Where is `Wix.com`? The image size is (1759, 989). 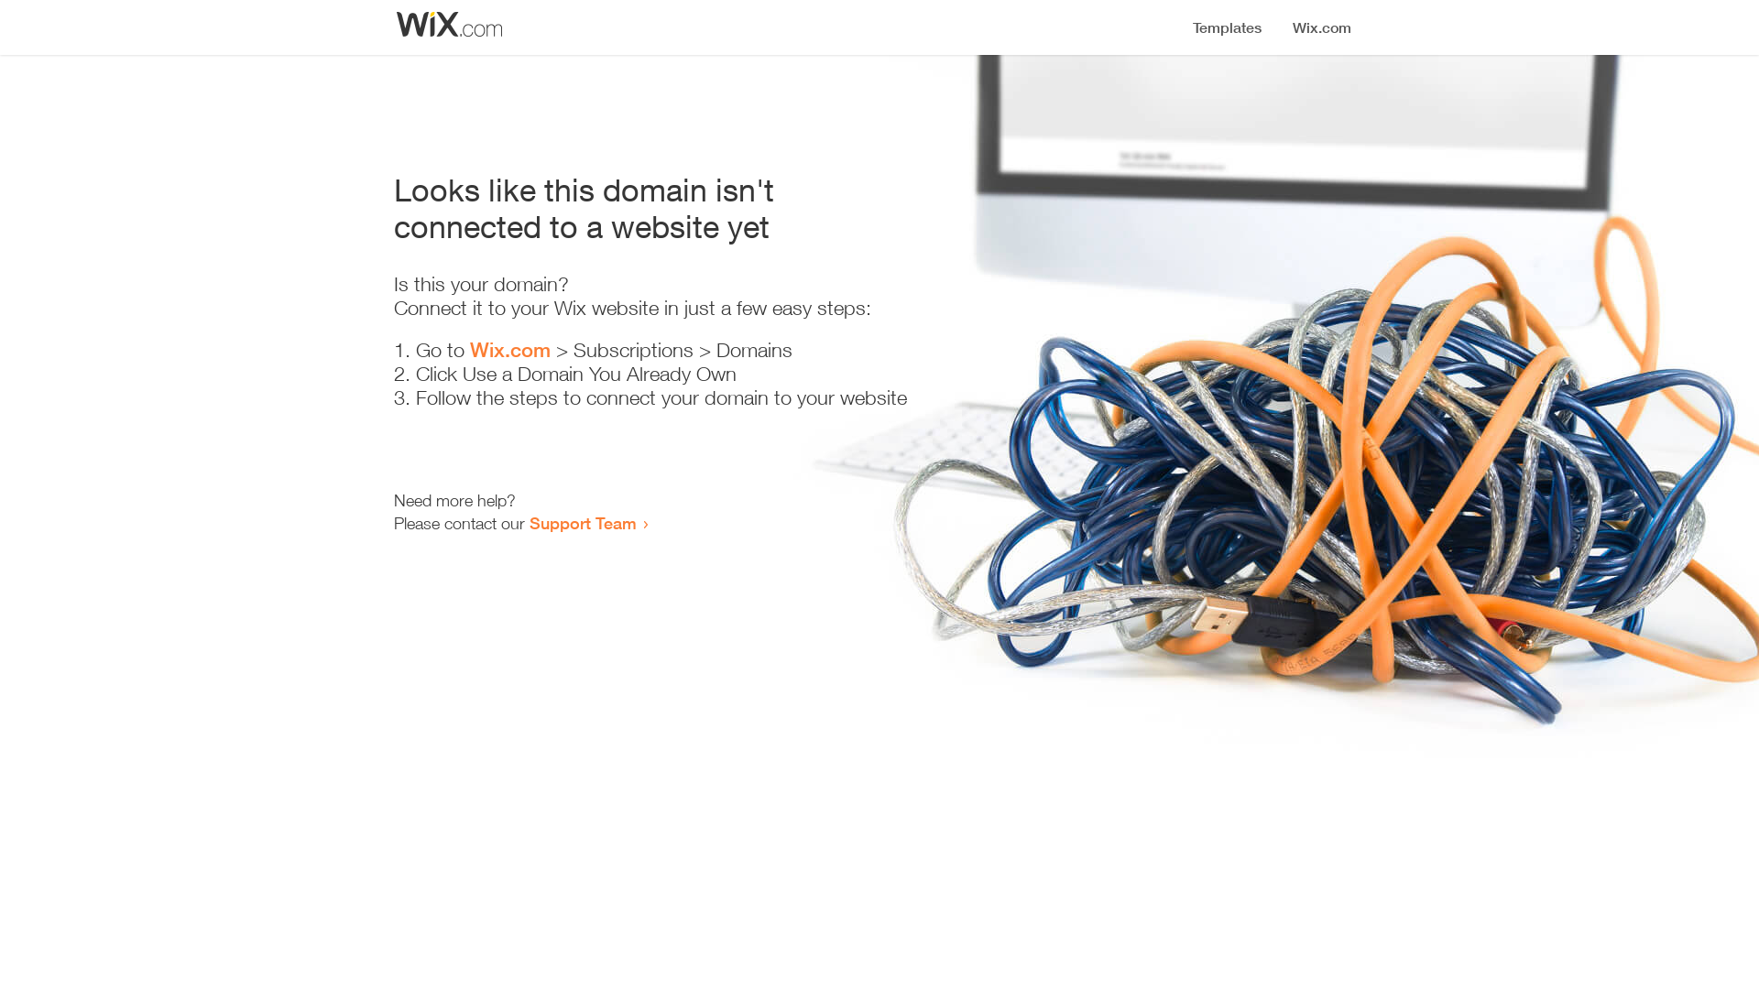
Wix.com is located at coordinates (510, 350).